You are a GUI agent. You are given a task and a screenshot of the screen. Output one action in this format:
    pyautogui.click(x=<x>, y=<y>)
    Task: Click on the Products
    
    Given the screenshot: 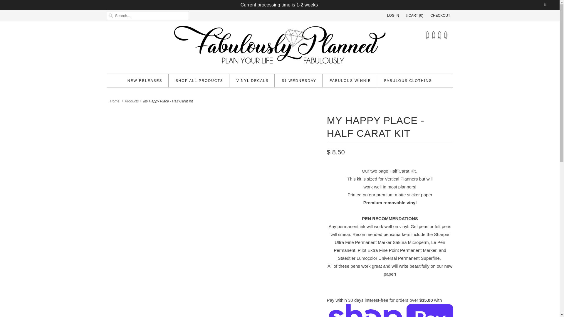 What is the action you would take?
    pyautogui.click(x=132, y=101)
    